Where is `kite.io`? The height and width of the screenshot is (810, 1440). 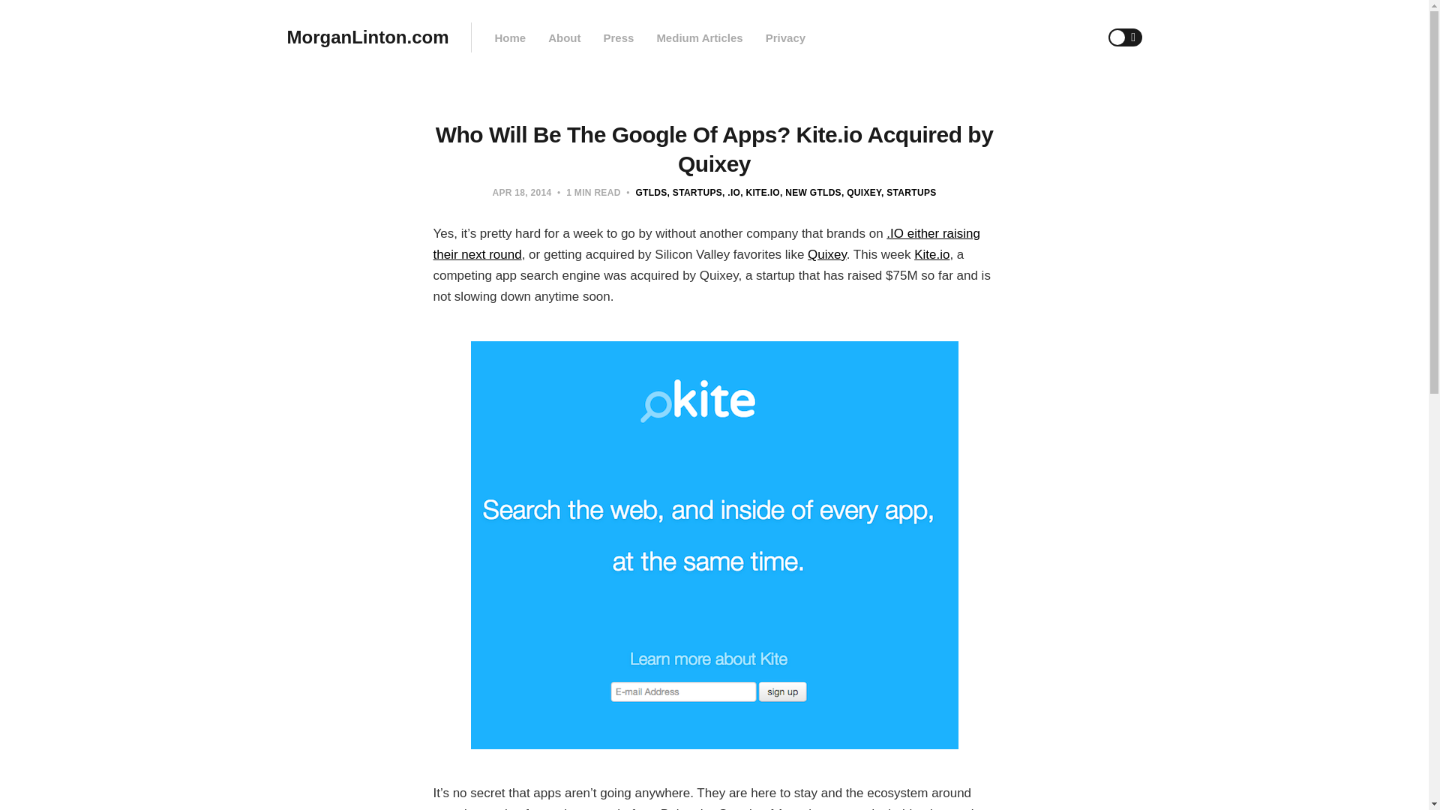 kite.io is located at coordinates (760, 192).